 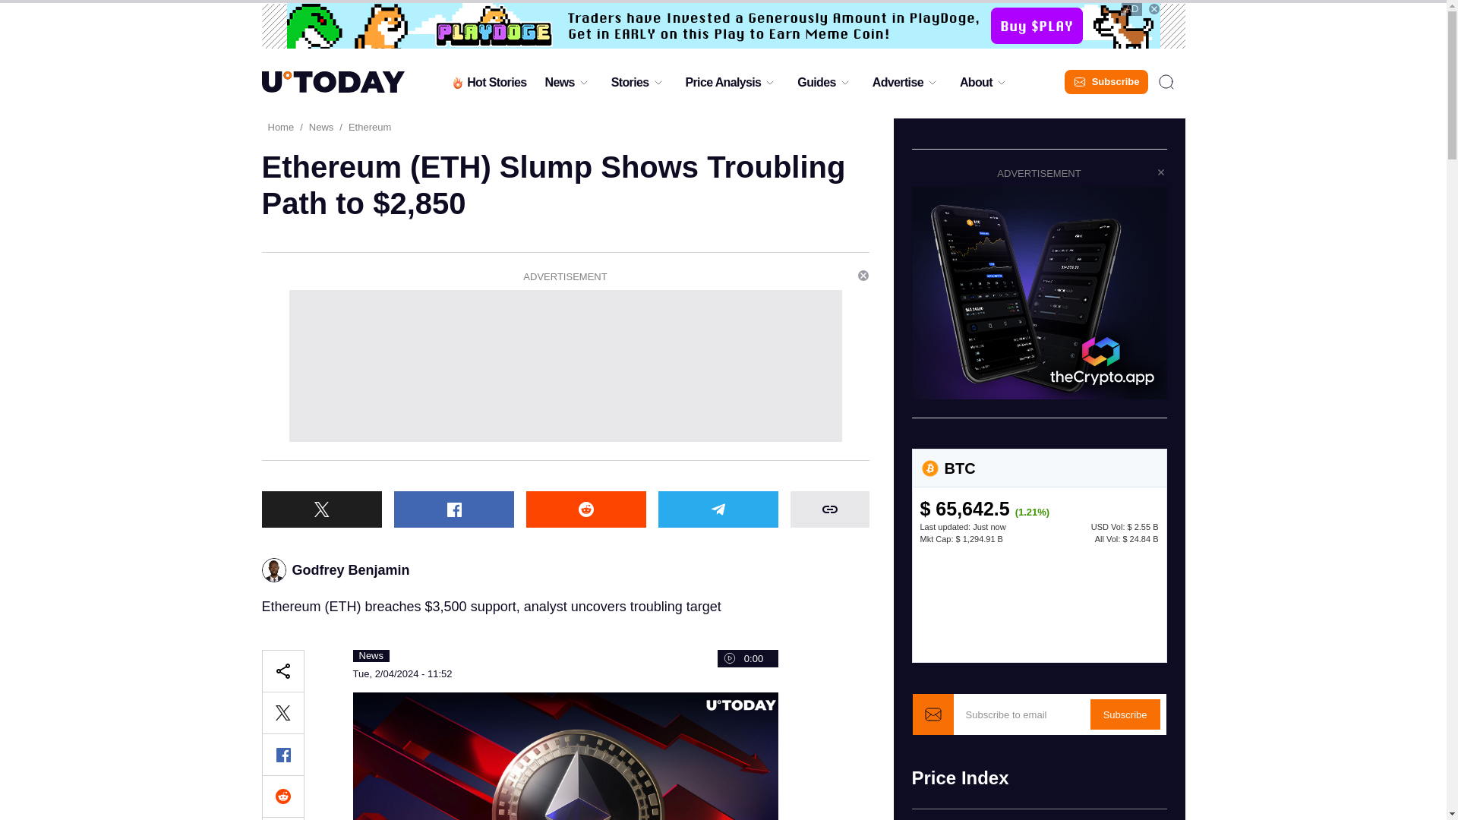 I want to click on Share to X, so click(x=320, y=509).